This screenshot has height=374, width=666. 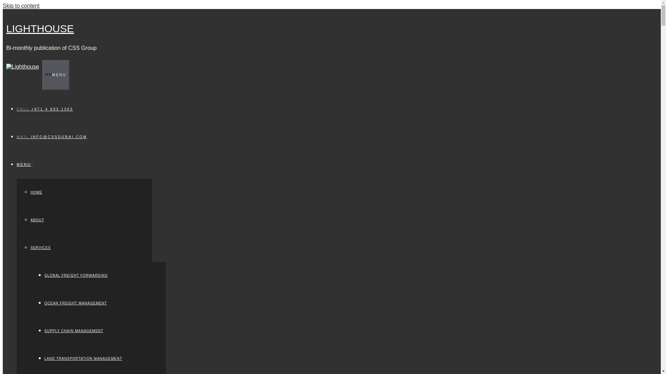 What do you see at coordinates (76, 275) in the screenshot?
I see `GLOBAL FREIGHT FORWARDING` at bounding box center [76, 275].